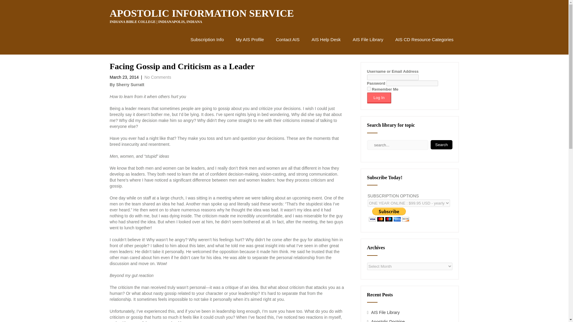 This screenshot has width=573, height=322. I want to click on AIS File Library, so click(368, 39).